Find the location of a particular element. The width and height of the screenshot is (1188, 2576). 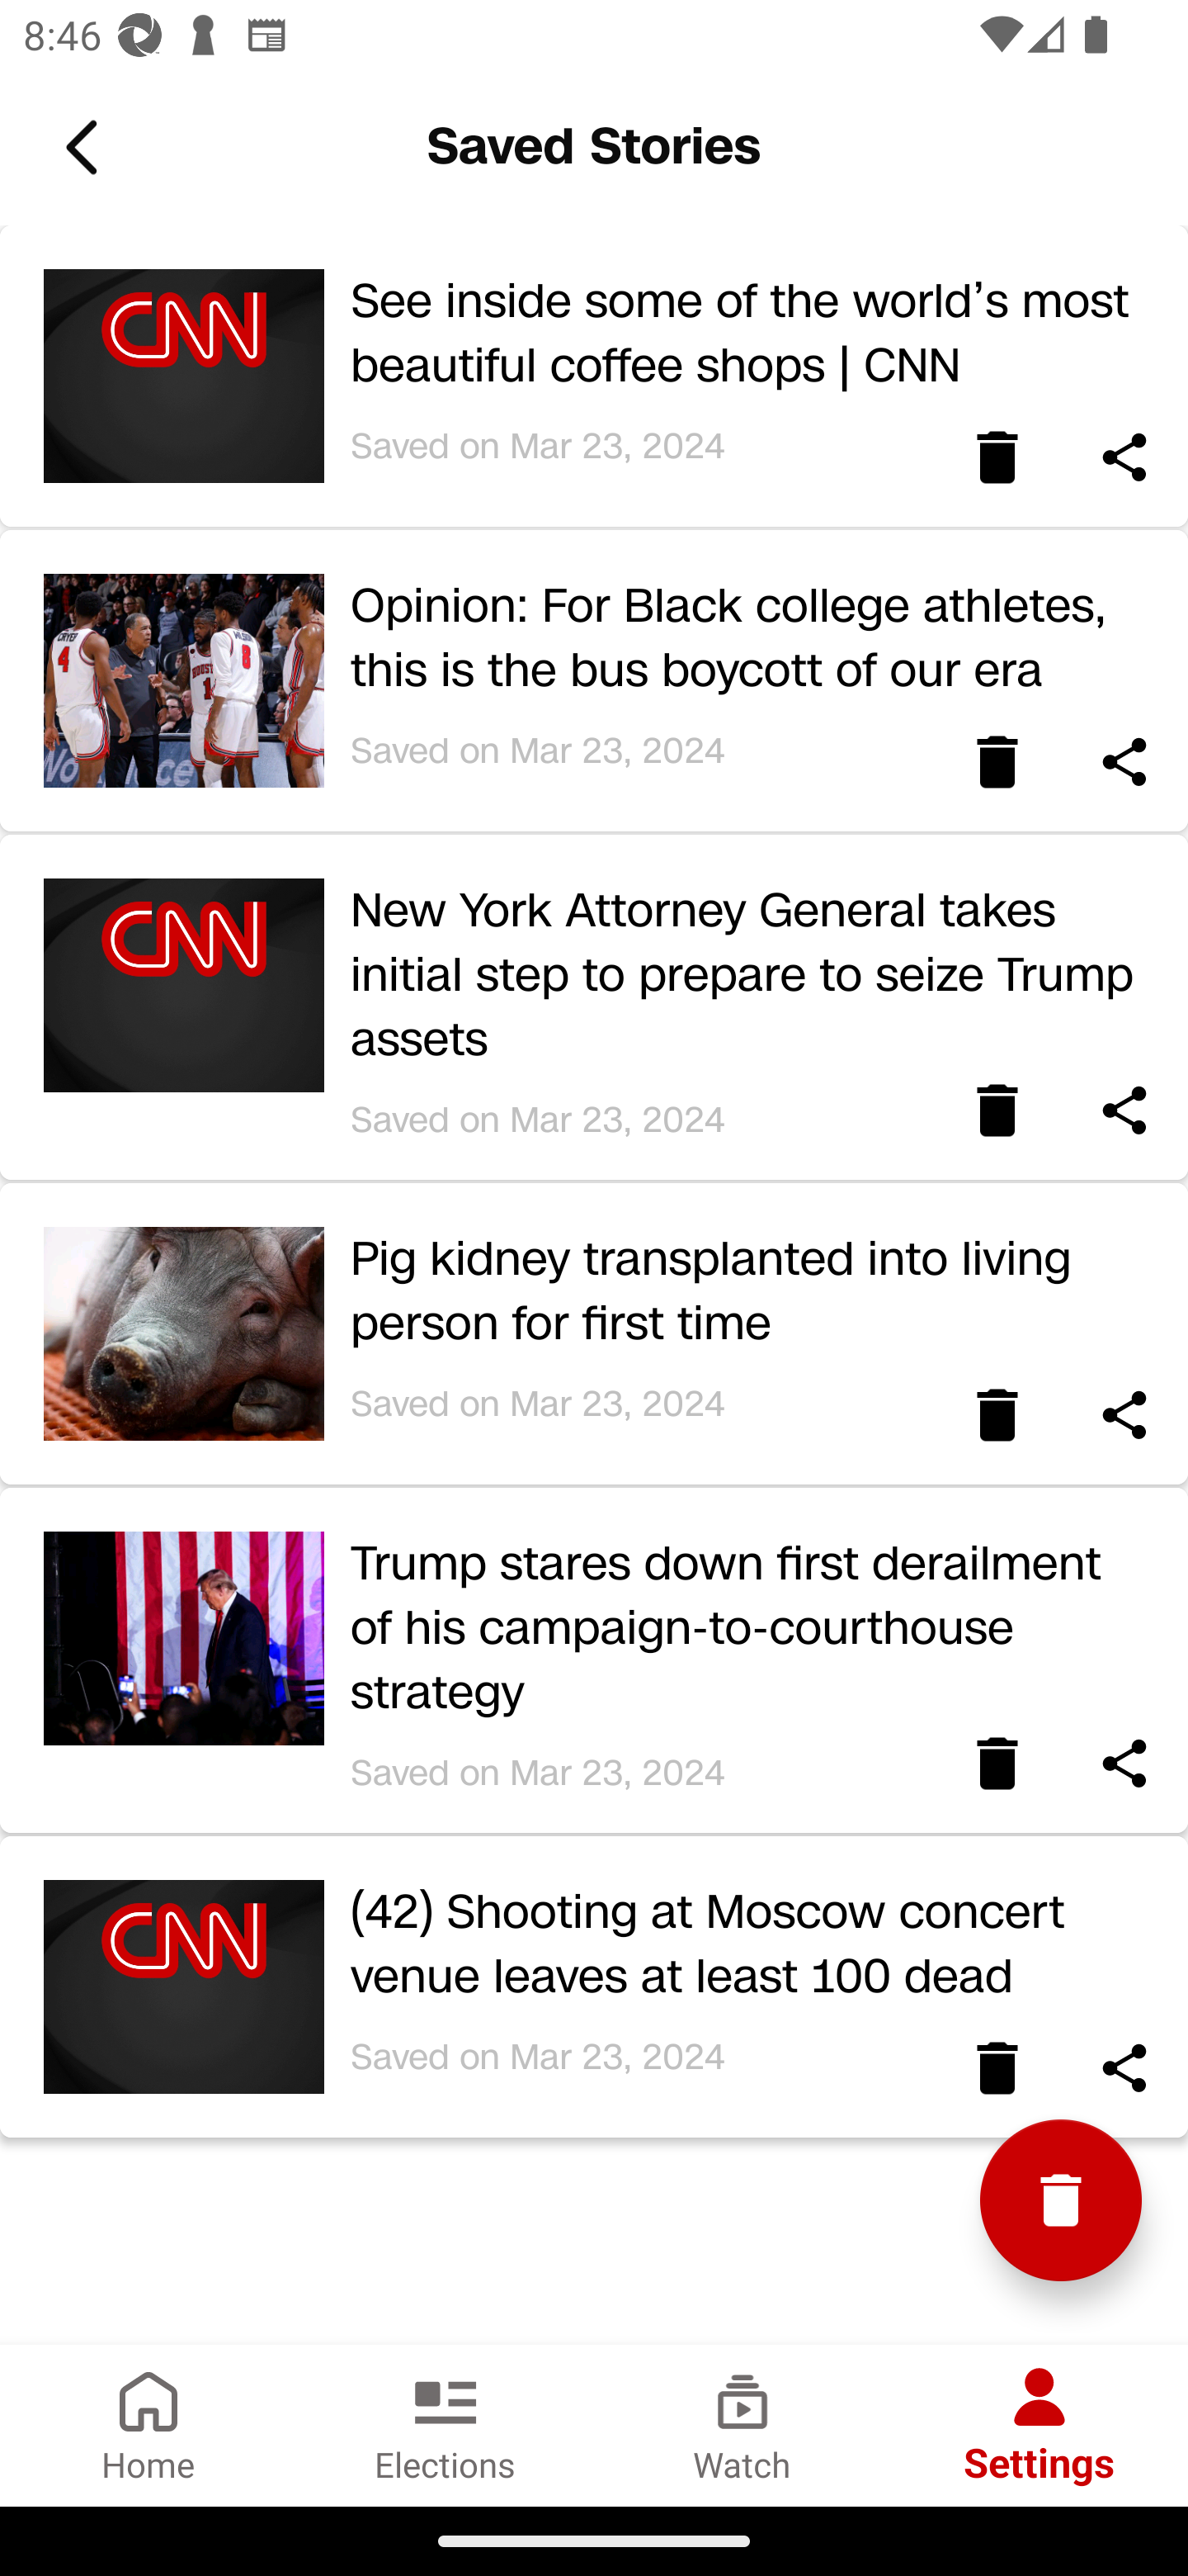

Delete is located at coordinates (997, 1432).